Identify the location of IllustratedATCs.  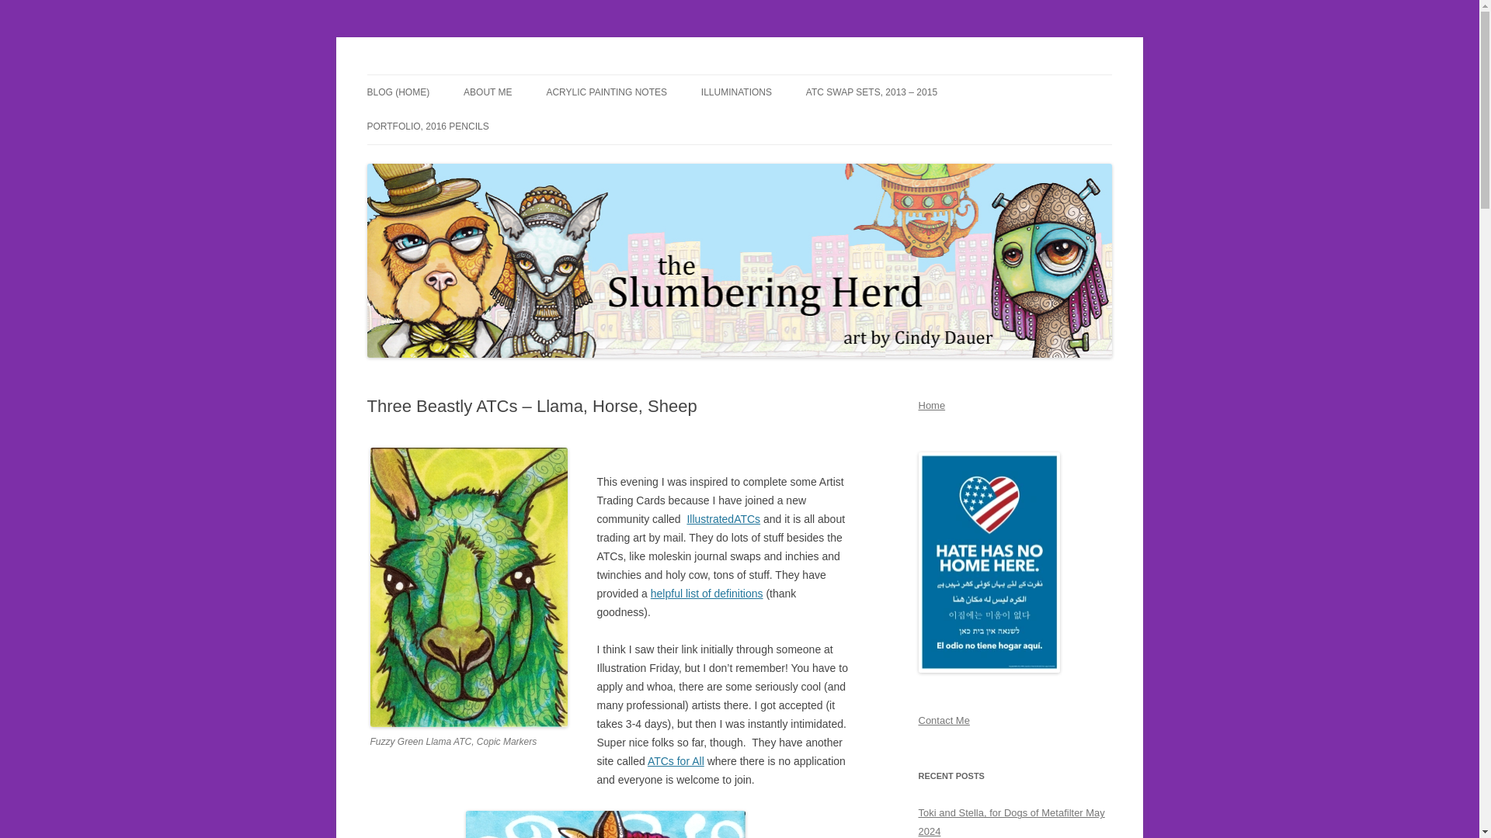
(723, 518).